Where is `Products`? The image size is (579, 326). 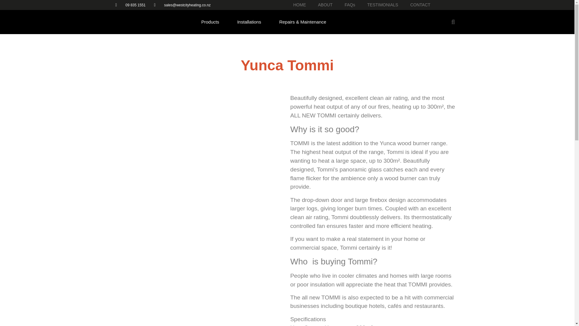 Products is located at coordinates (210, 22).